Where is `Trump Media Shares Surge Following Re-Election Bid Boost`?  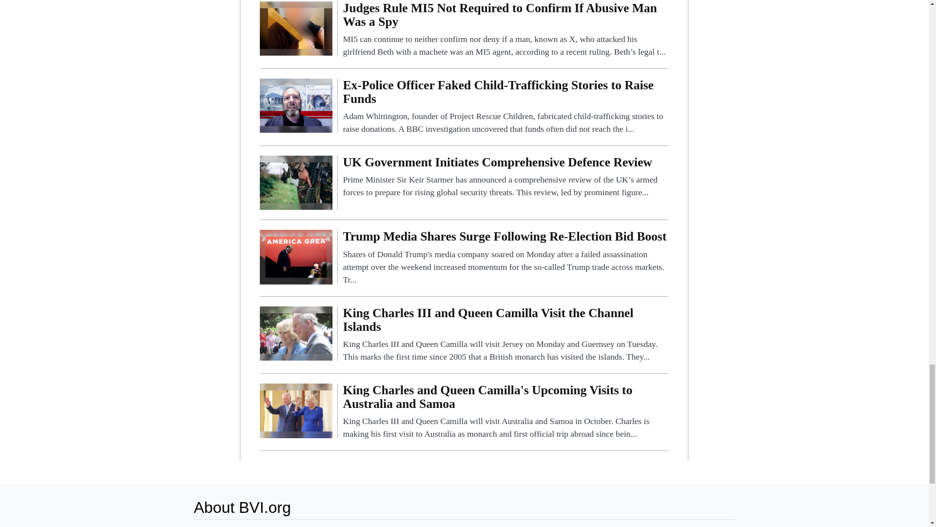
Trump Media Shares Surge Following Re-Election Bid Boost is located at coordinates (505, 258).